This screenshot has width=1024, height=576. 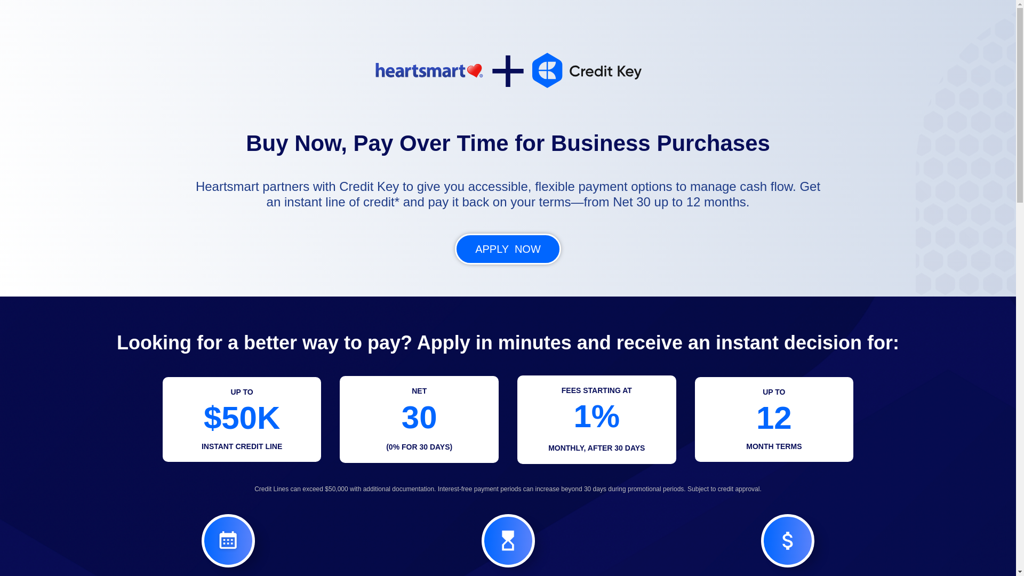 I want to click on APPLY  NOW, so click(x=508, y=249).